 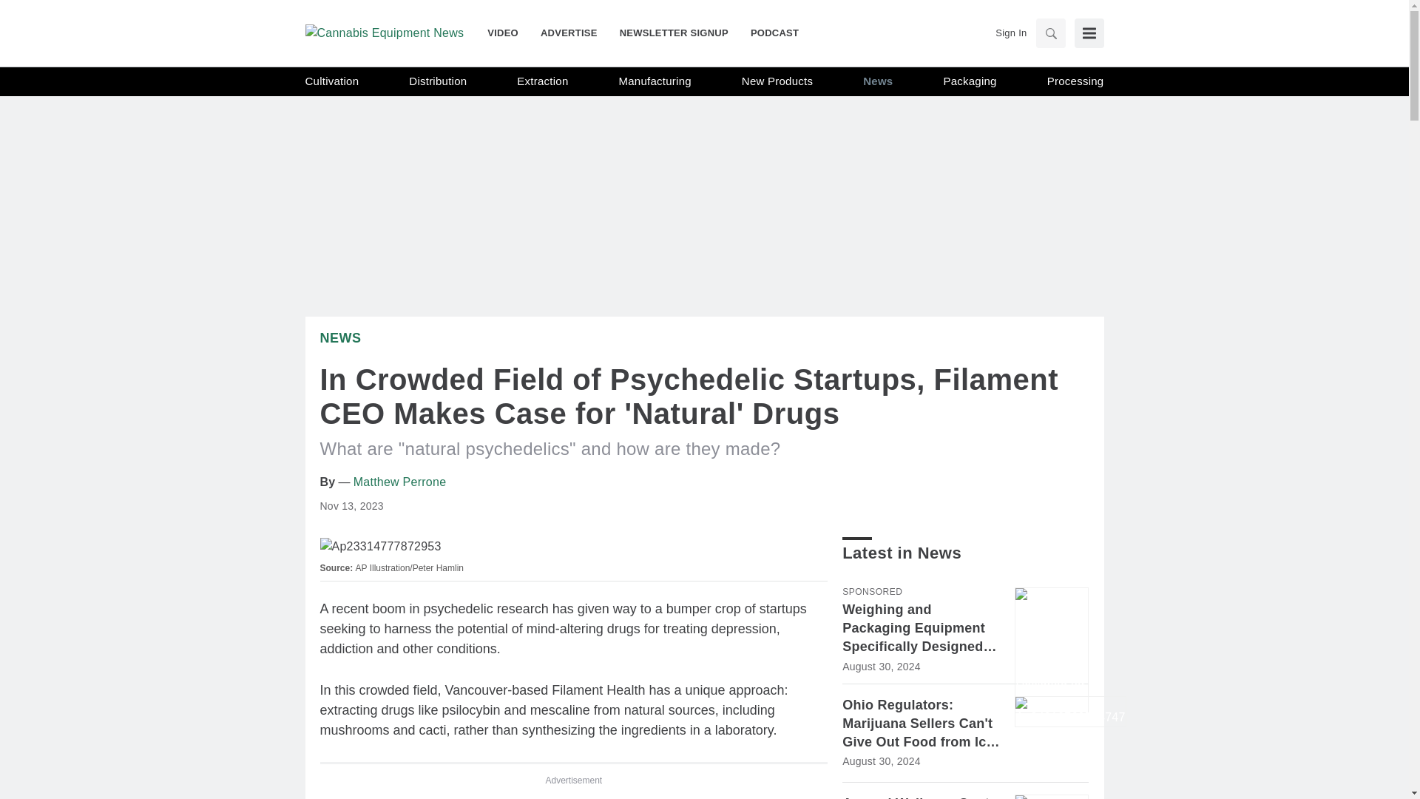 I want to click on PODCAST, so click(x=769, y=33).